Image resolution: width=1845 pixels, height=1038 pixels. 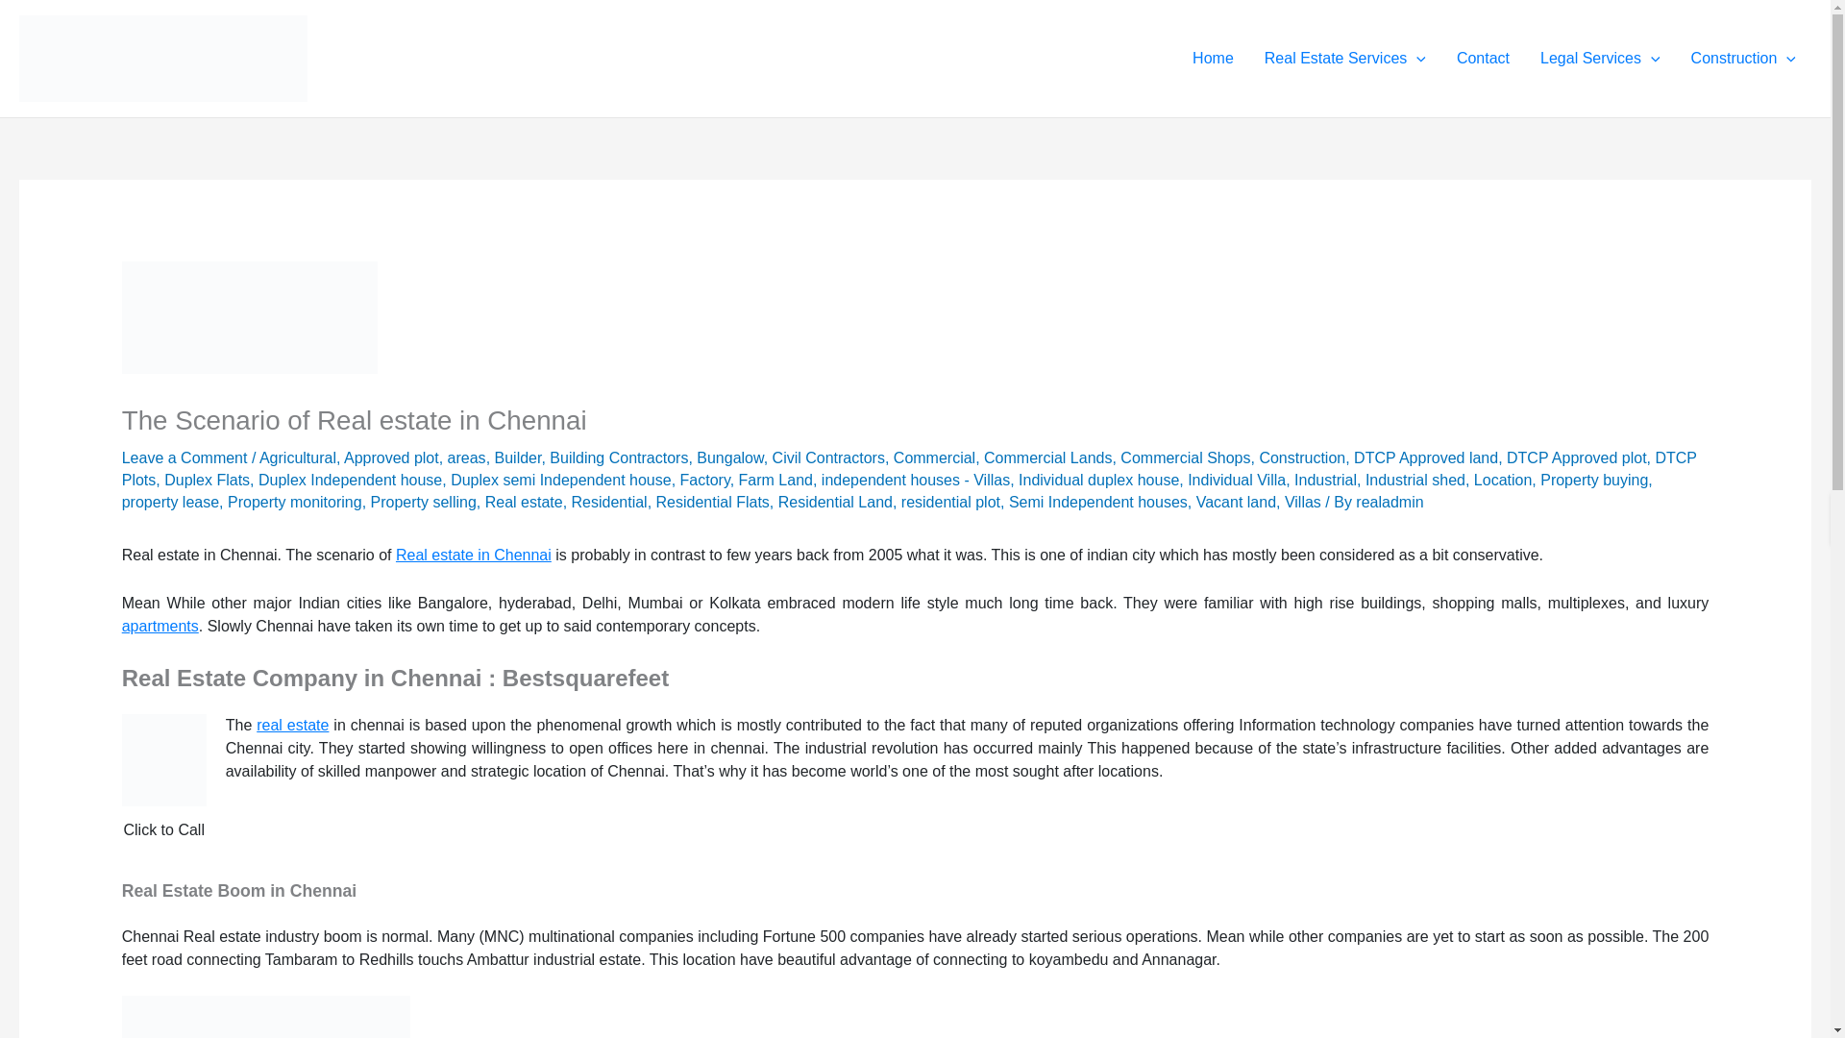 What do you see at coordinates (1483, 58) in the screenshot?
I see `Contact the best Real estate company in chennai` at bounding box center [1483, 58].